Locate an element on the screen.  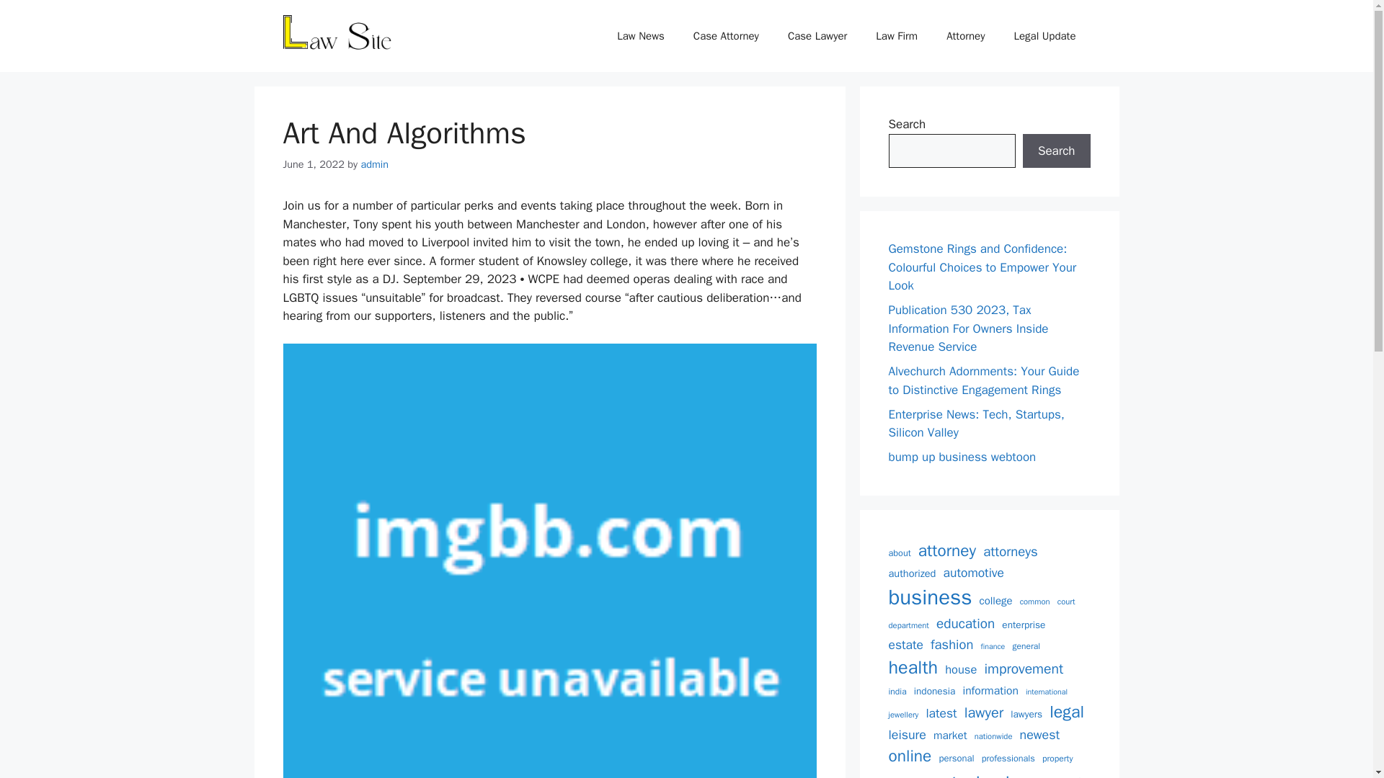
bump up business webtoon is located at coordinates (962, 457).